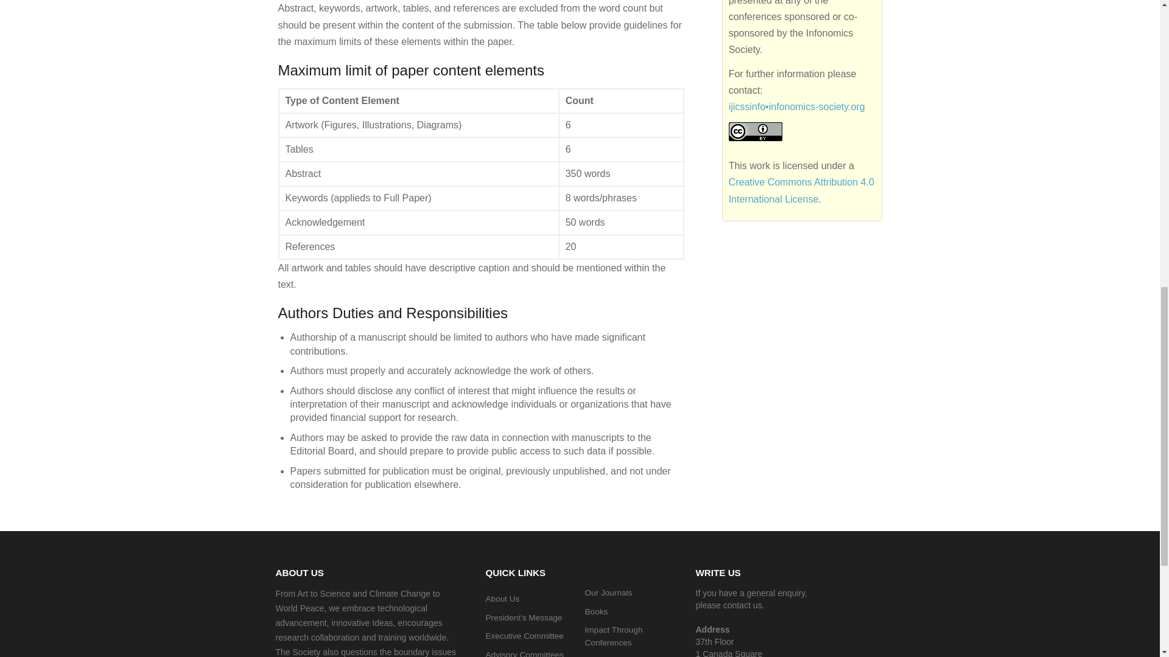  What do you see at coordinates (796, 106) in the screenshot?
I see `Submit a paper or copyright form via e-mail` at bounding box center [796, 106].